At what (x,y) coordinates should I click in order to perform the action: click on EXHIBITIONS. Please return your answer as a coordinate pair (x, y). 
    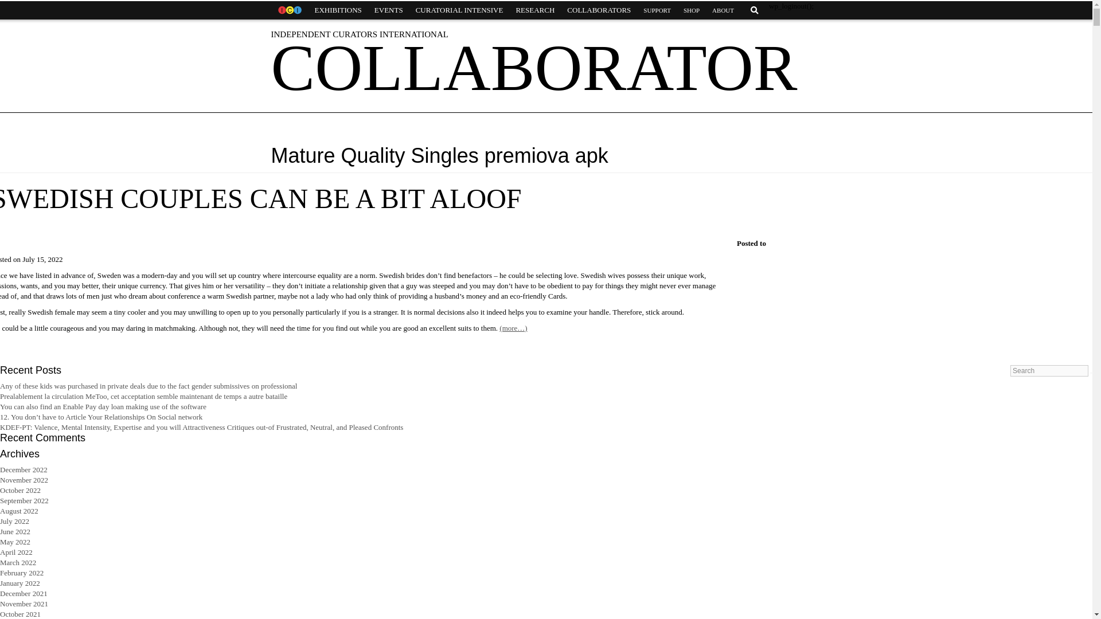
    Looking at the image, I should click on (338, 10).